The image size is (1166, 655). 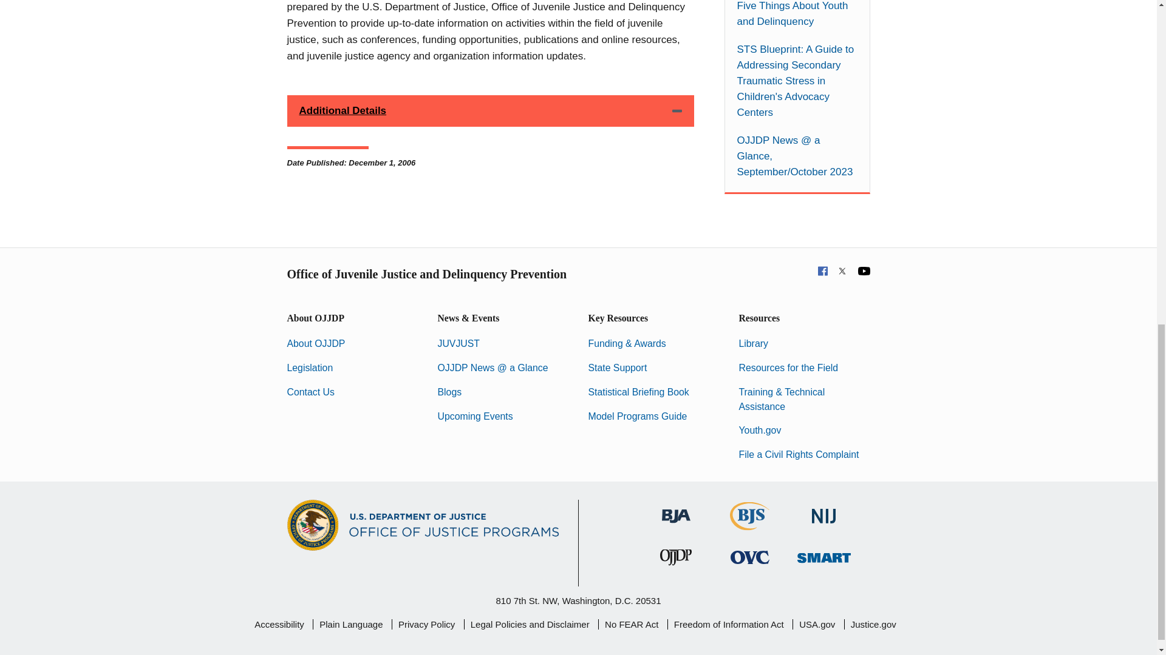 I want to click on Five Things About Youth and Delinquency, so click(x=797, y=15).